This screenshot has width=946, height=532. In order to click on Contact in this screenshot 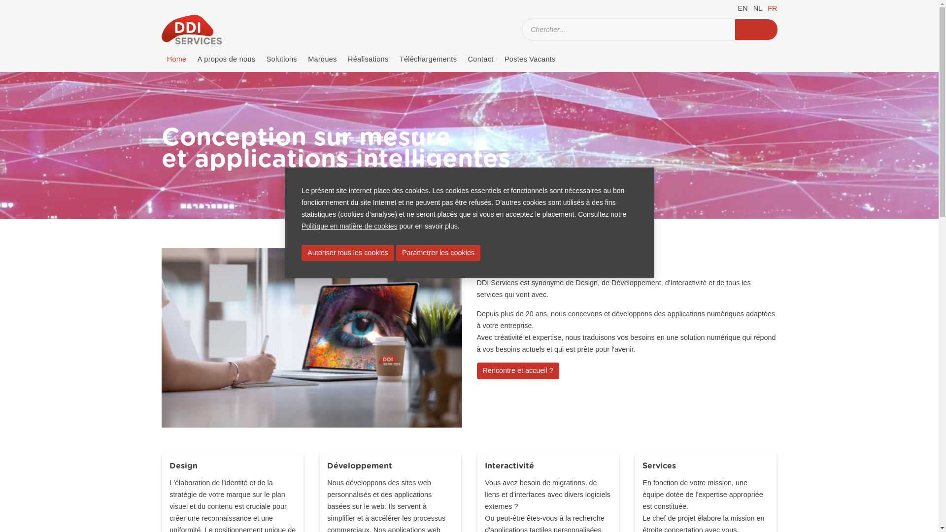, I will do `click(480, 60)`.